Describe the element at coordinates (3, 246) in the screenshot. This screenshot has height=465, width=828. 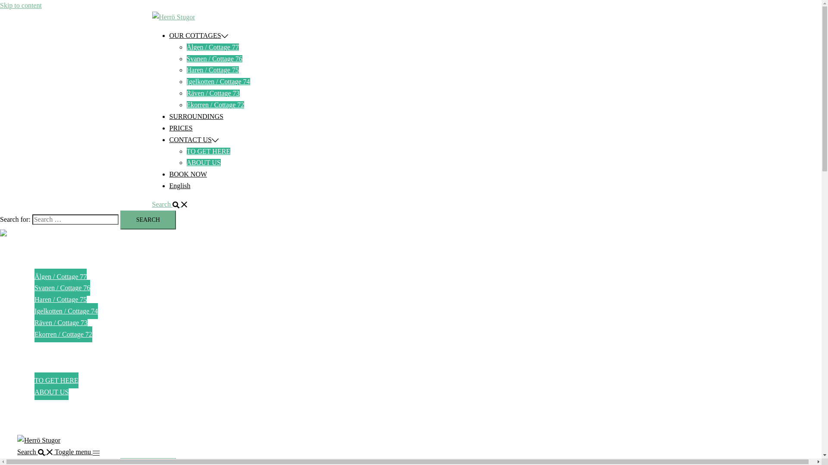
I see `Close menu` at that location.